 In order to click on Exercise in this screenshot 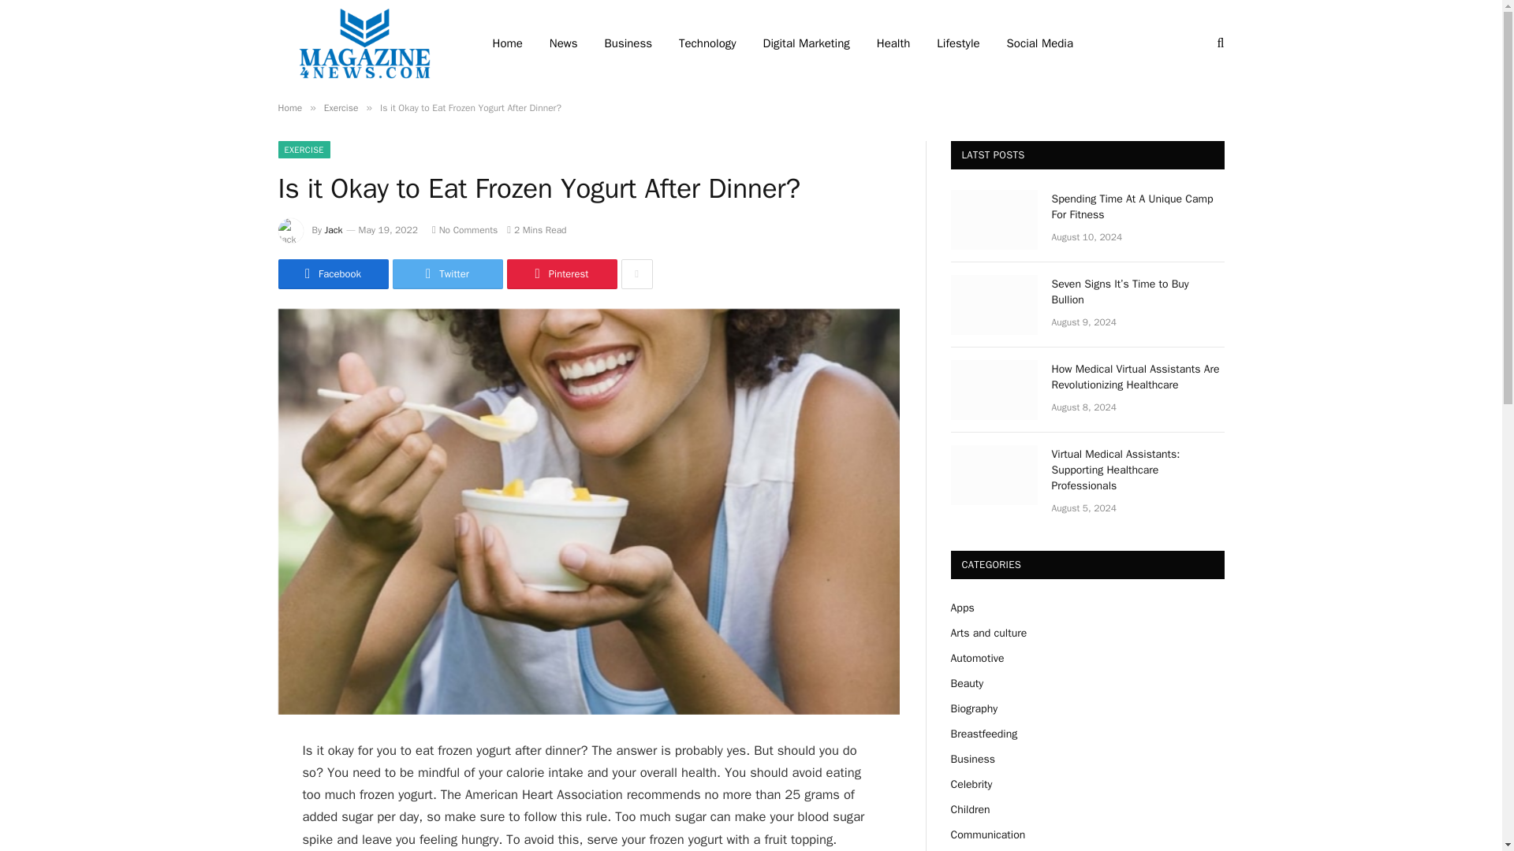, I will do `click(341, 107)`.